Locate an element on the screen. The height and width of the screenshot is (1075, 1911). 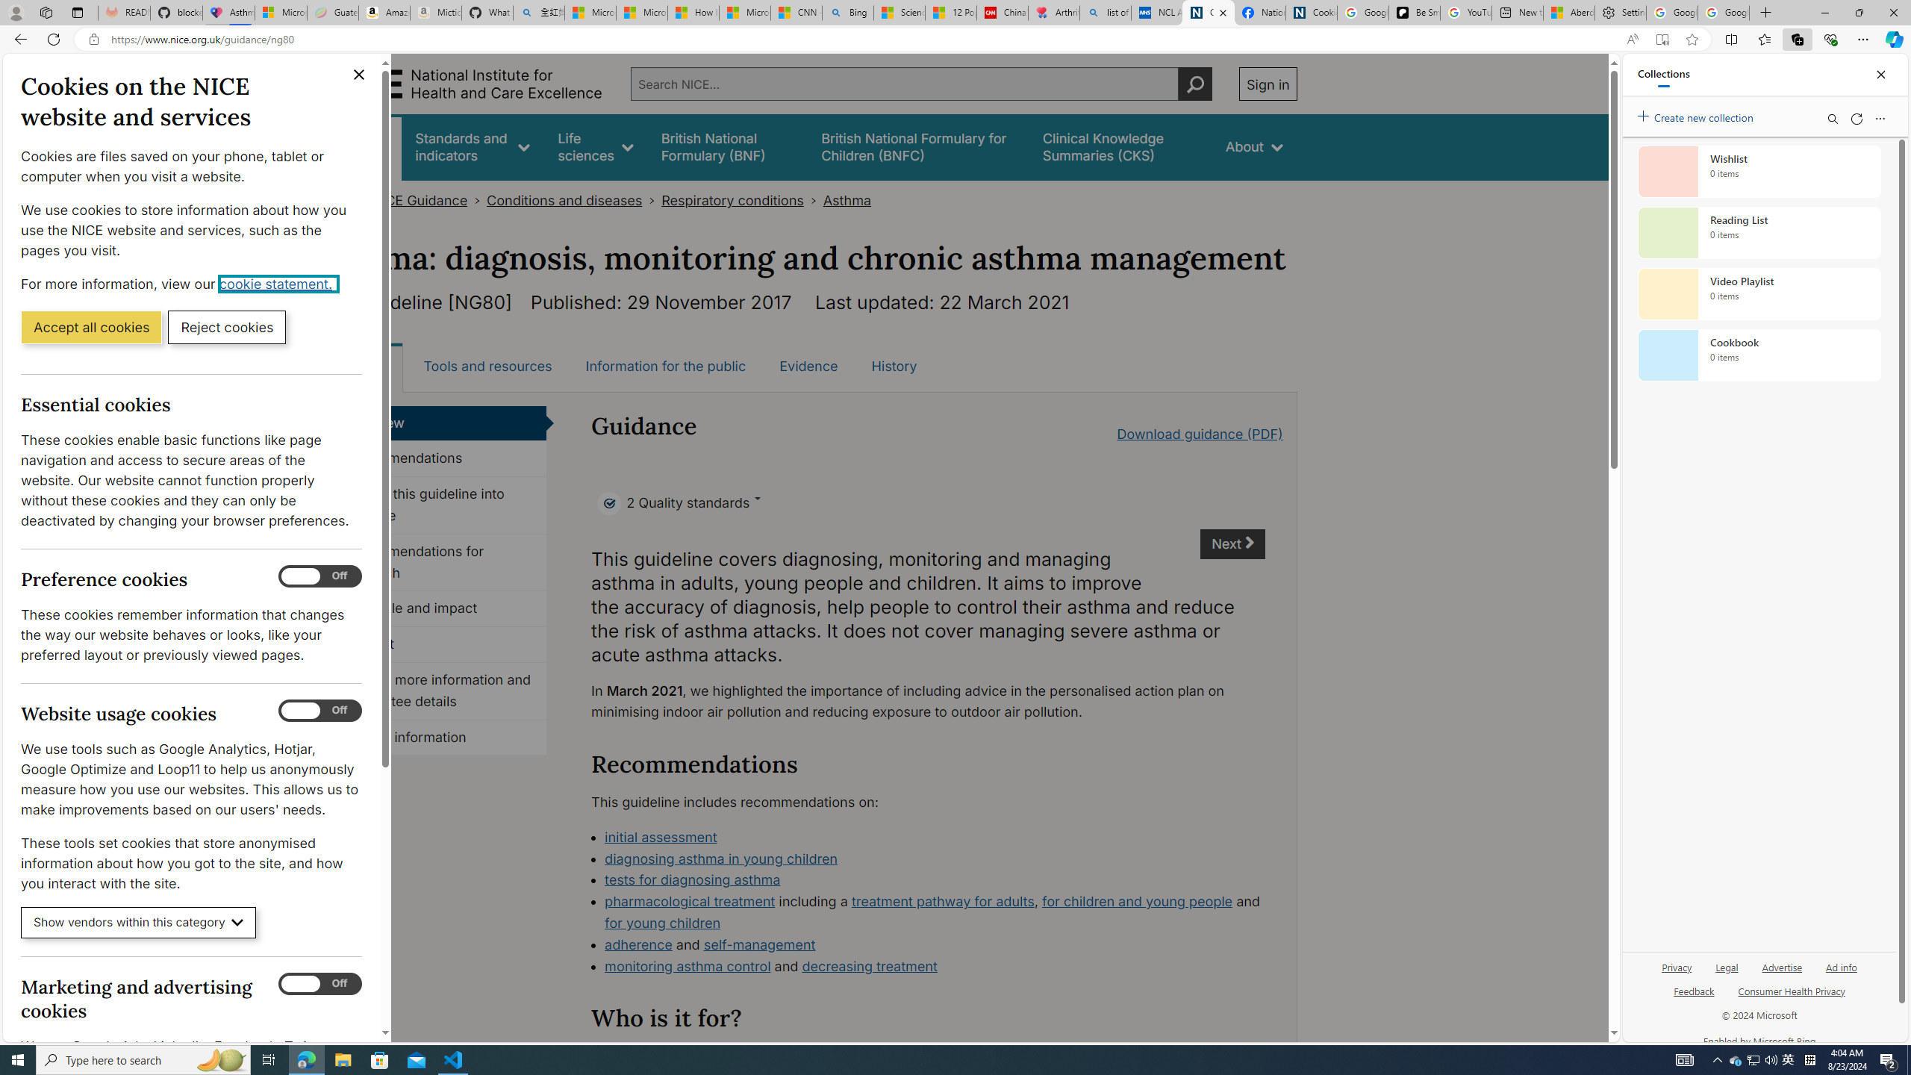
decreasing treatment is located at coordinates (870, 966).